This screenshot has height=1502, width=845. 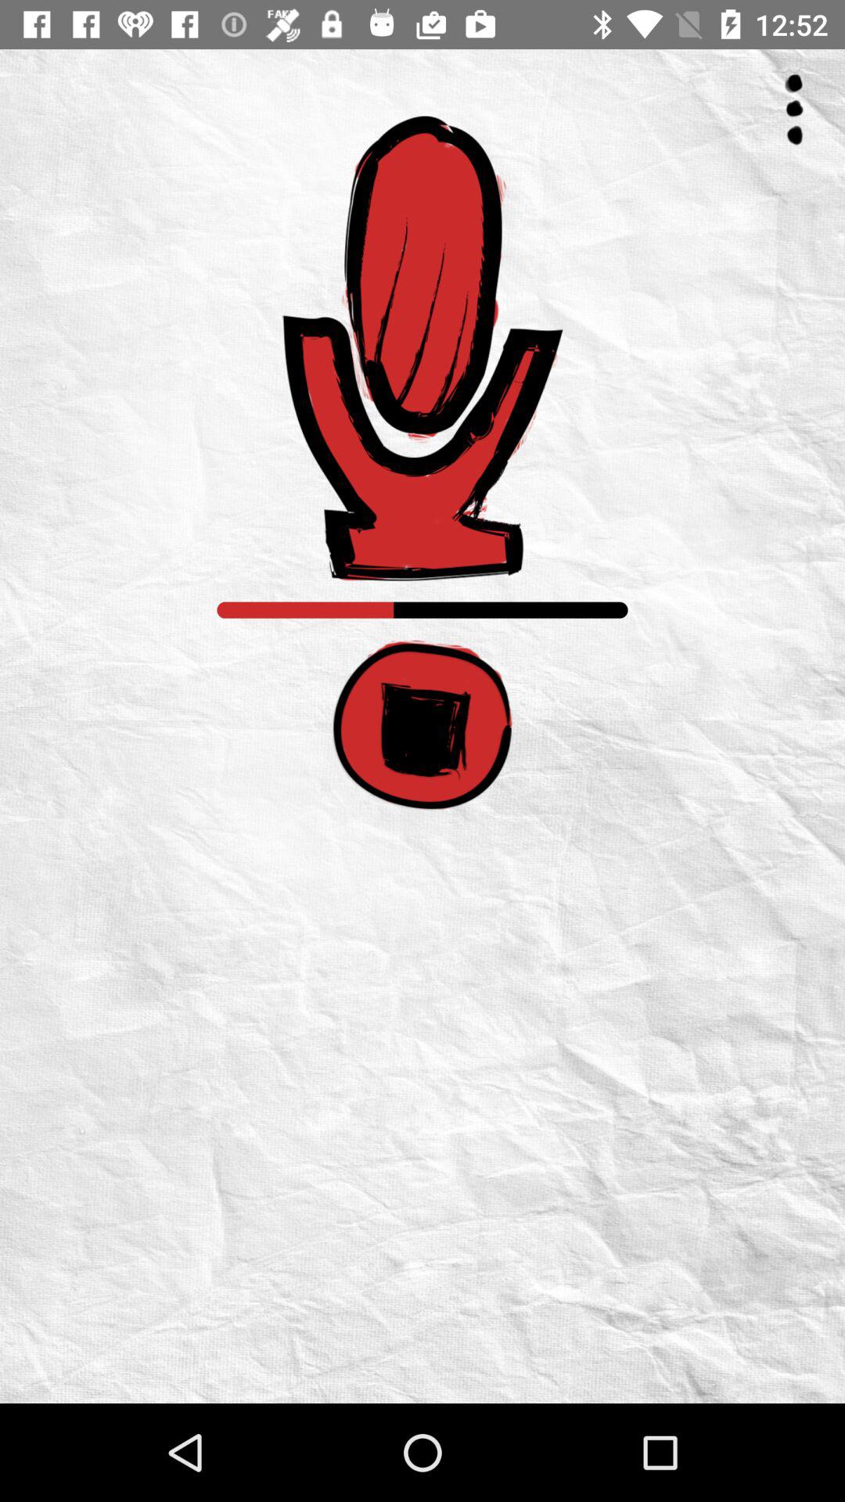 I want to click on open settings, so click(x=794, y=110).